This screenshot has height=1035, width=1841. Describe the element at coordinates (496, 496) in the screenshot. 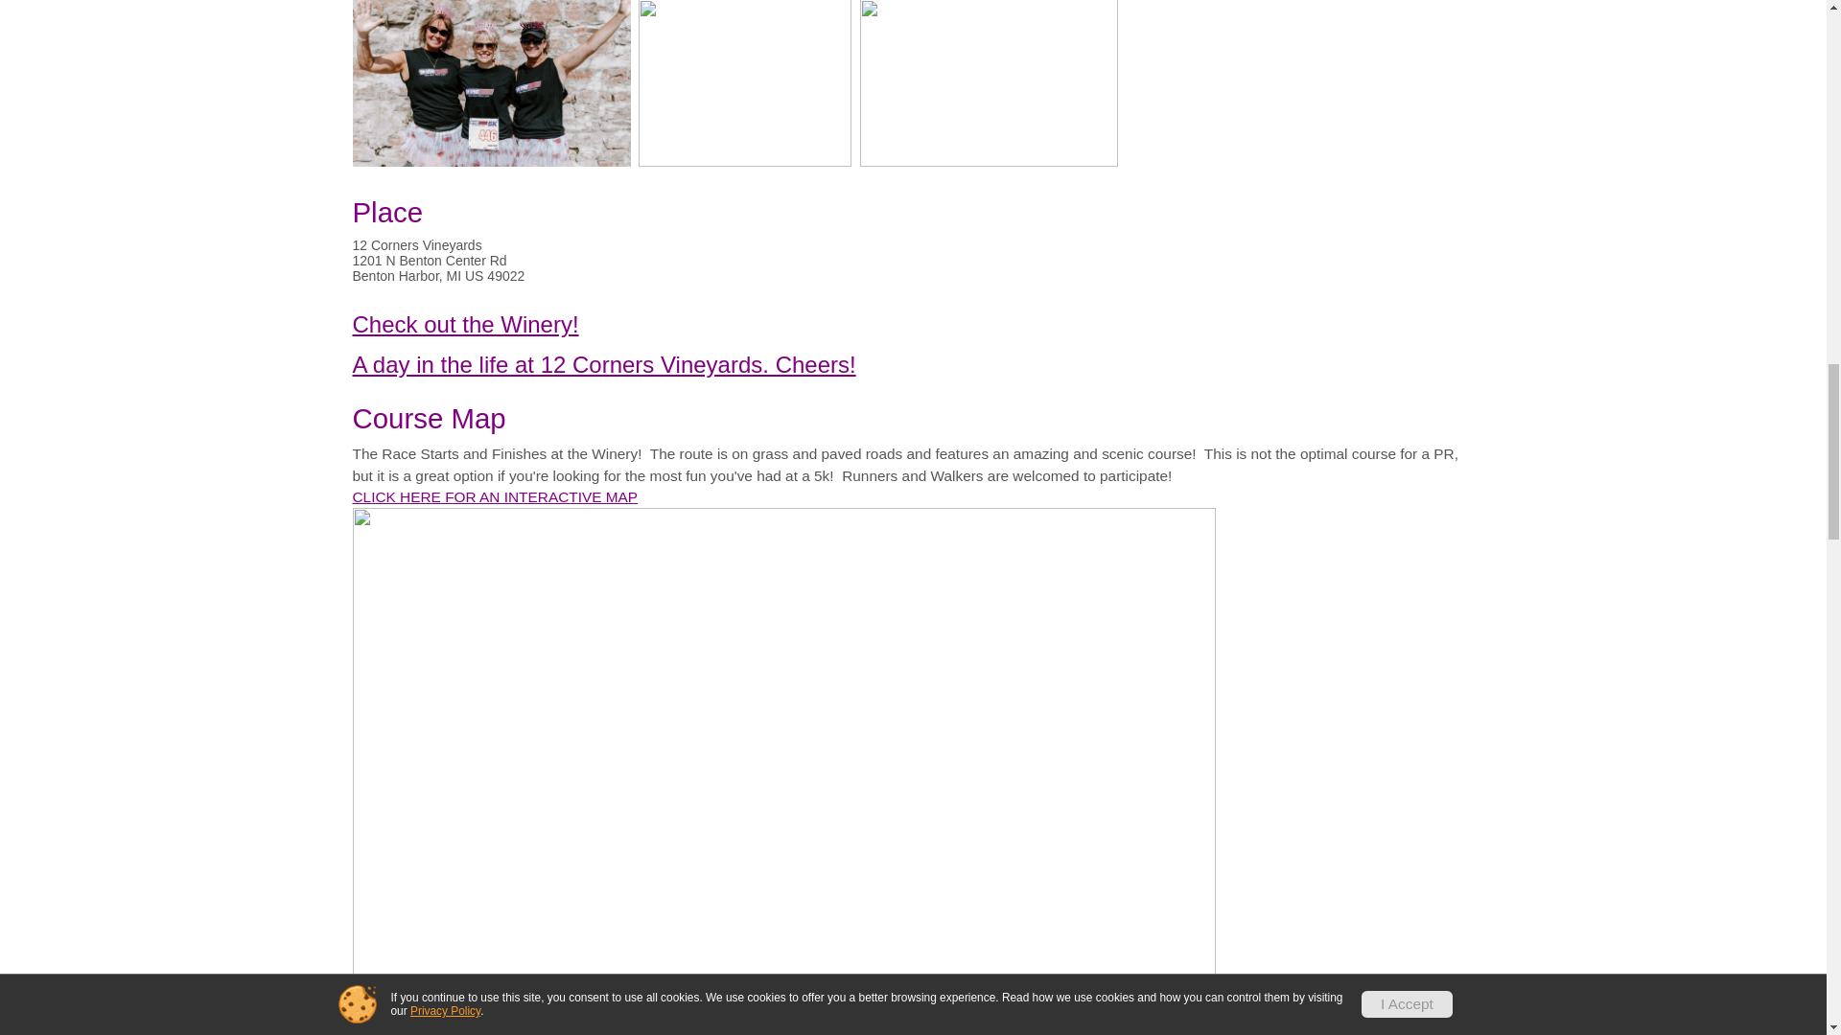

I see `COURSE MAP` at that location.